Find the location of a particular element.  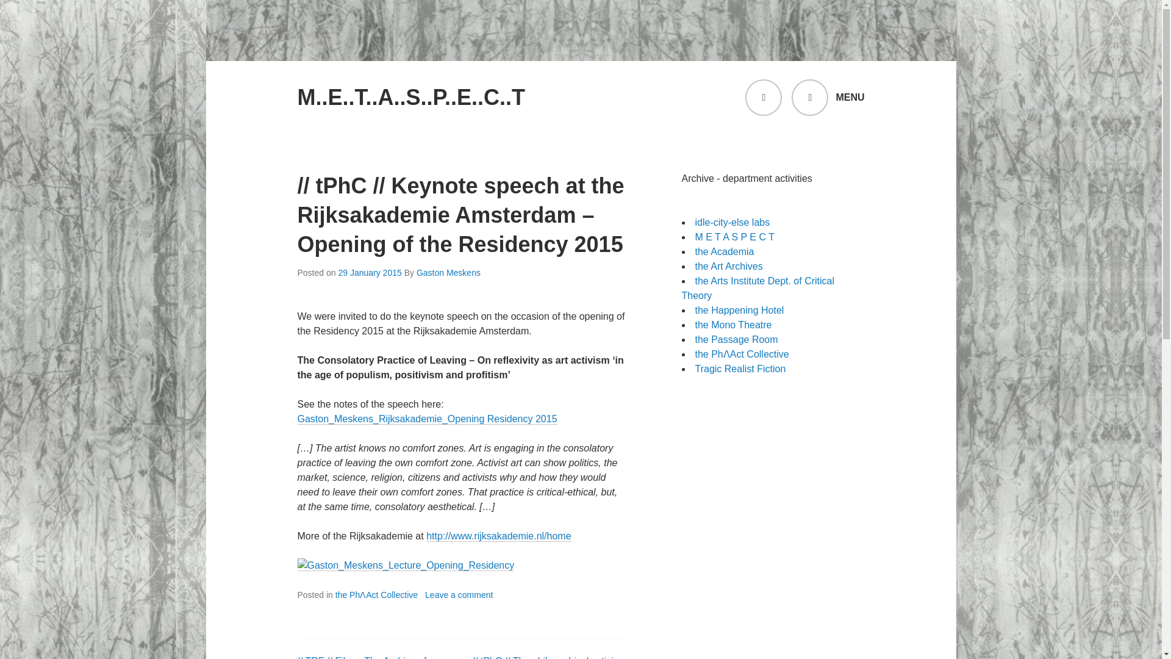

Leave a comment is located at coordinates (459, 594).